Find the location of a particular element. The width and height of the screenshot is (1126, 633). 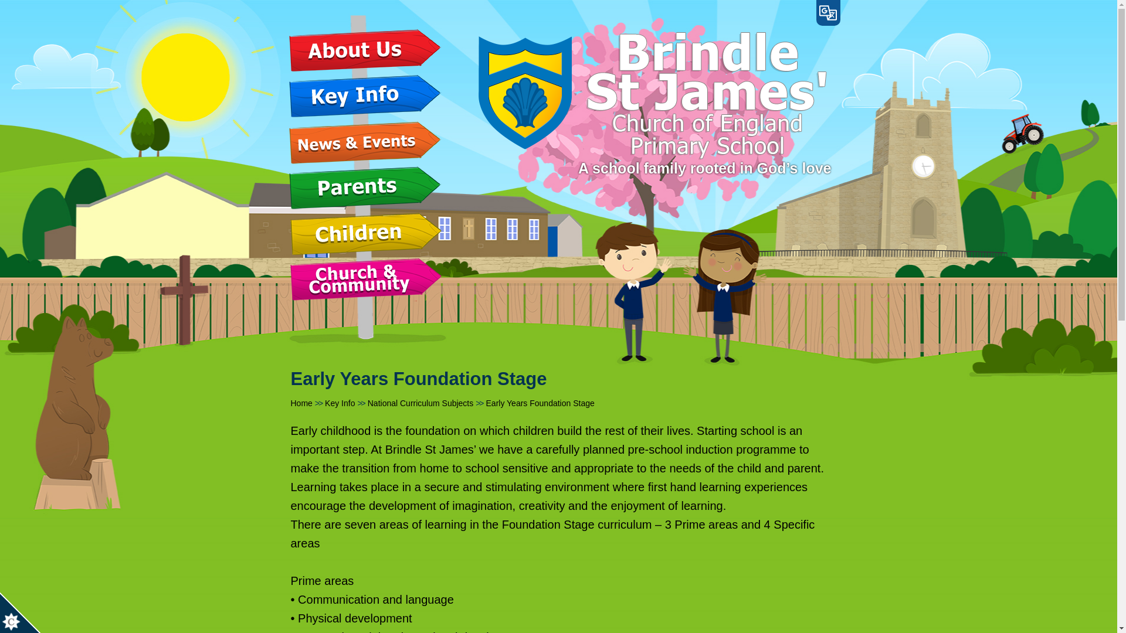

Home is located at coordinates (652, 95).